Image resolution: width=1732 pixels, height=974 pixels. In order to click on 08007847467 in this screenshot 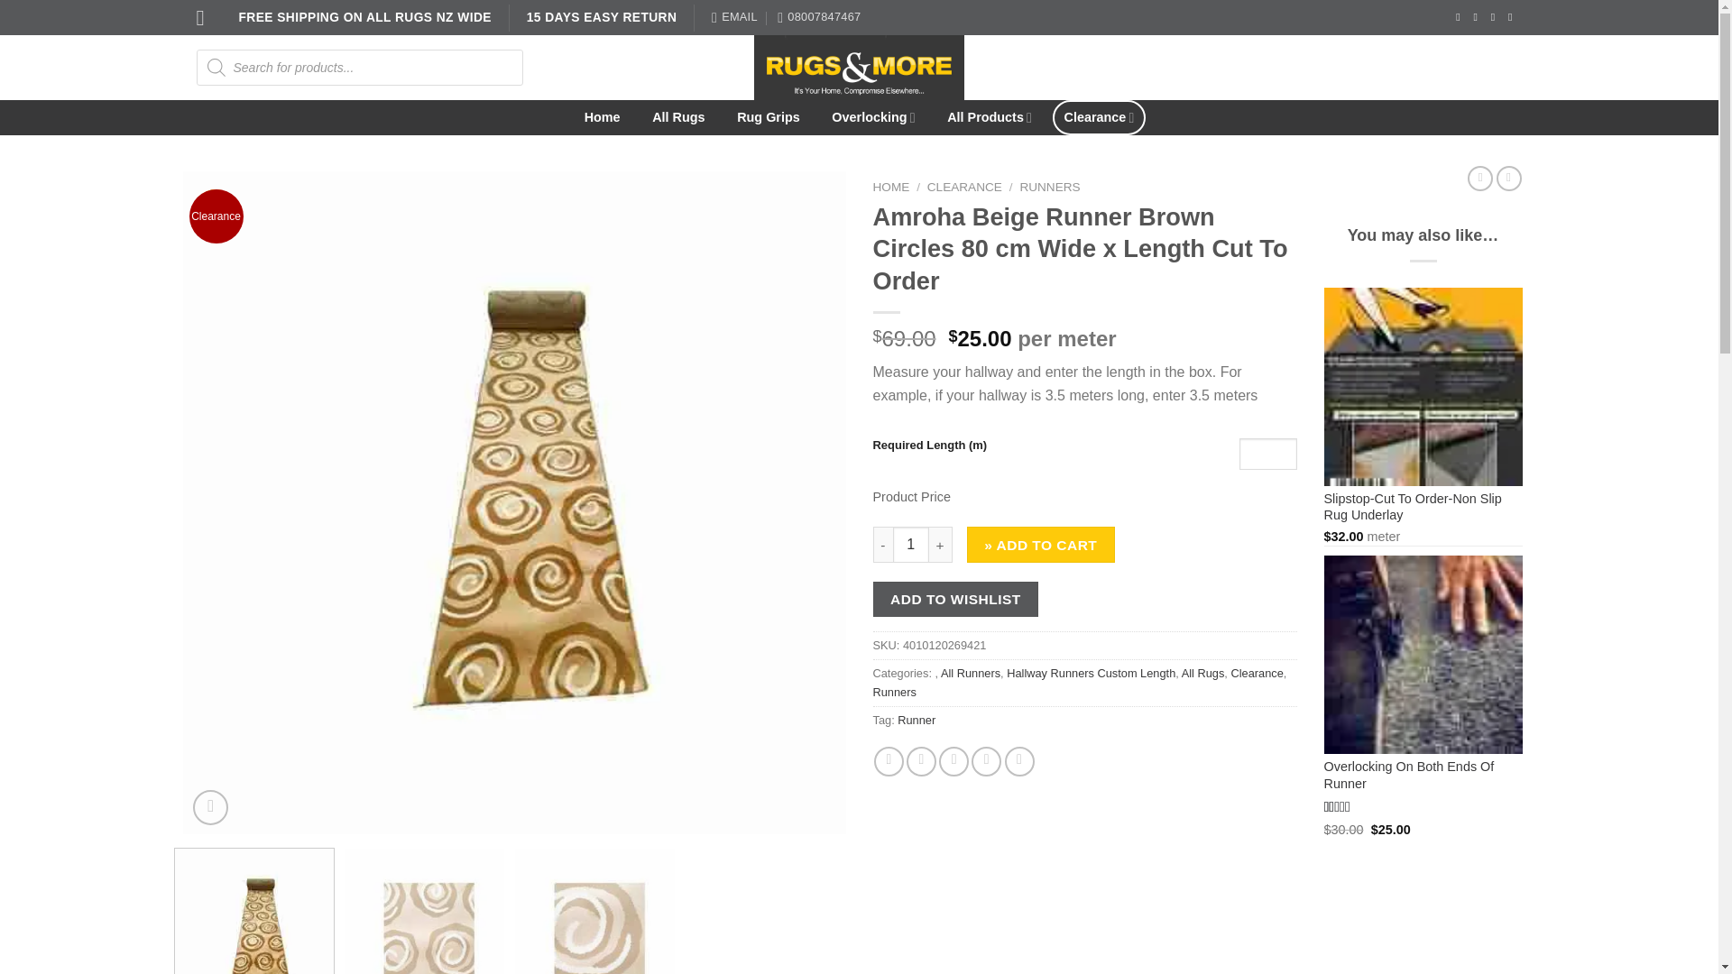, I will do `click(819, 16)`.